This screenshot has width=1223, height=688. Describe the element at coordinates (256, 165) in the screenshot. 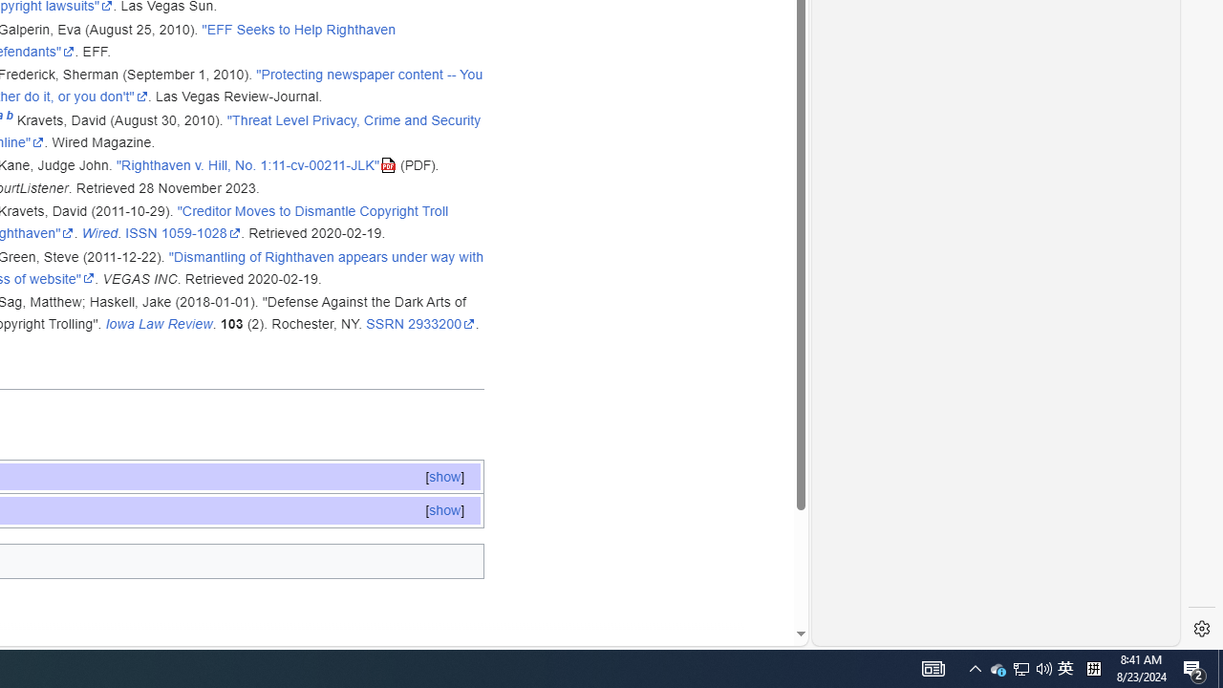

I see `"Righthaven v. Hill, No. 1:11-cv-00211-JLK"` at that location.